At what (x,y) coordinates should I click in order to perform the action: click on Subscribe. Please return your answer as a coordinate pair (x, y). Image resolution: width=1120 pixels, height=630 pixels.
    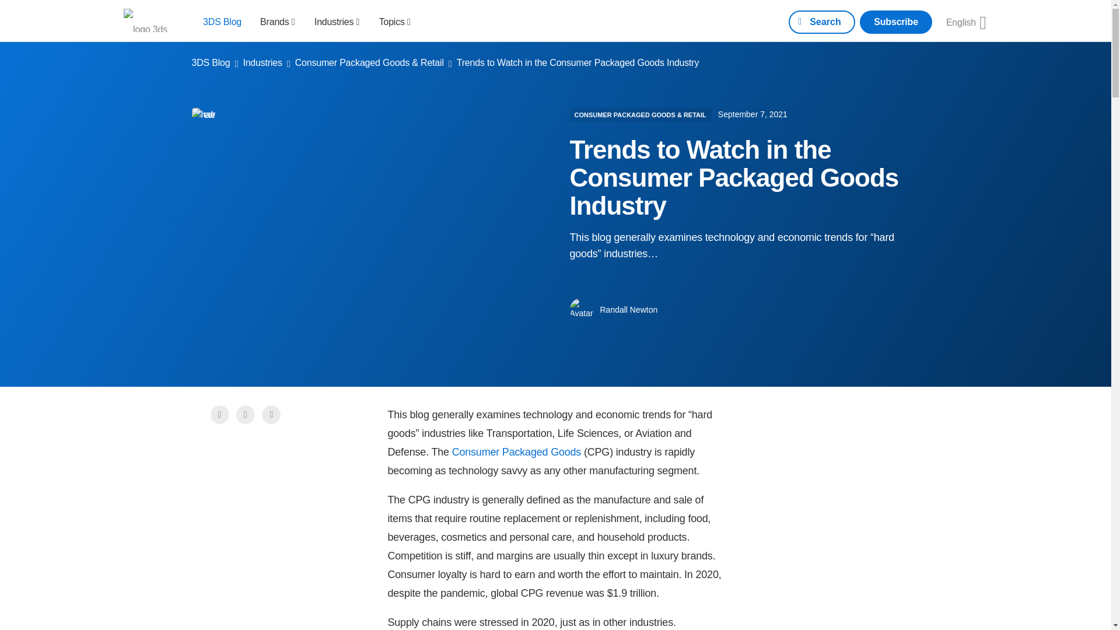
    Looking at the image, I should click on (896, 22).